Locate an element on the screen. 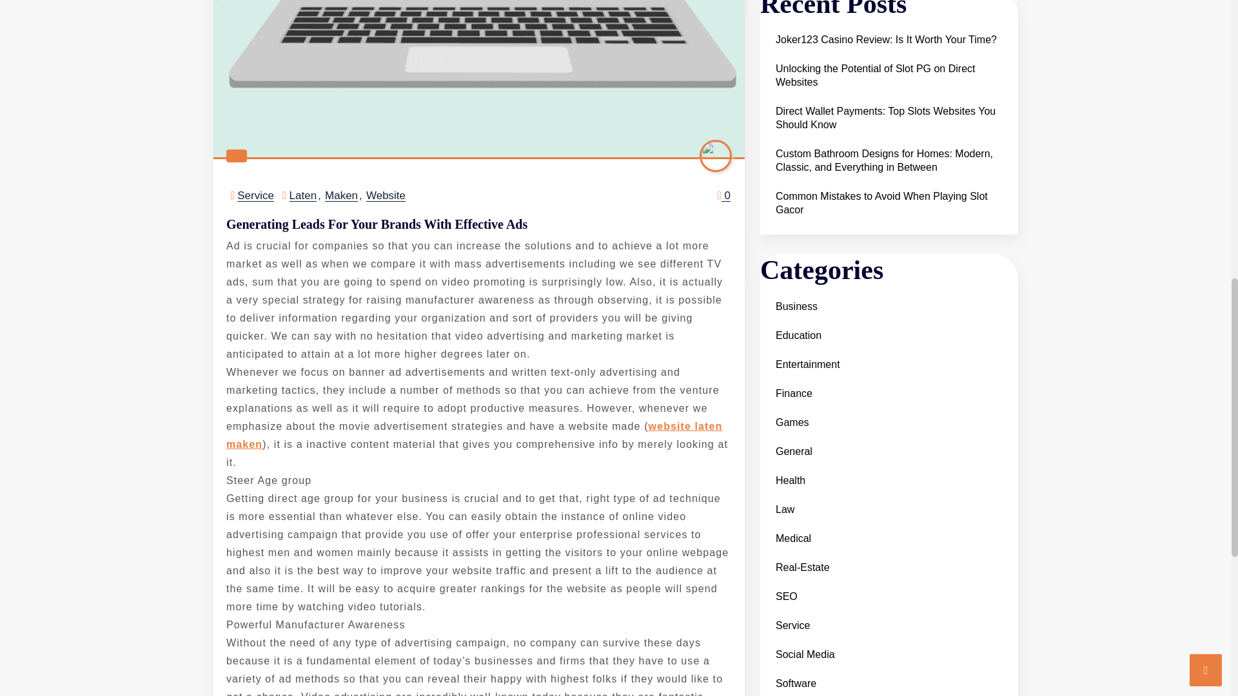 This screenshot has height=696, width=1238. Education is located at coordinates (798, 41).